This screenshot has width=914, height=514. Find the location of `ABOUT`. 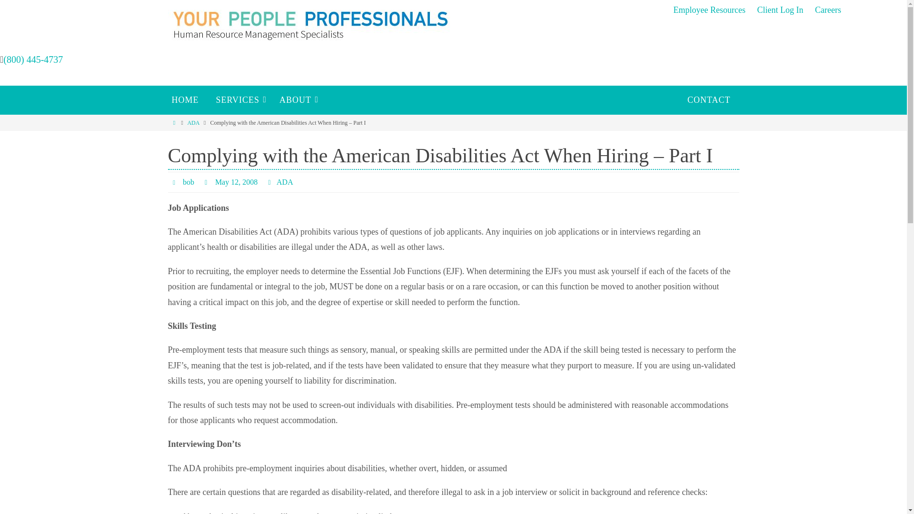

ABOUT is located at coordinates (296, 100).